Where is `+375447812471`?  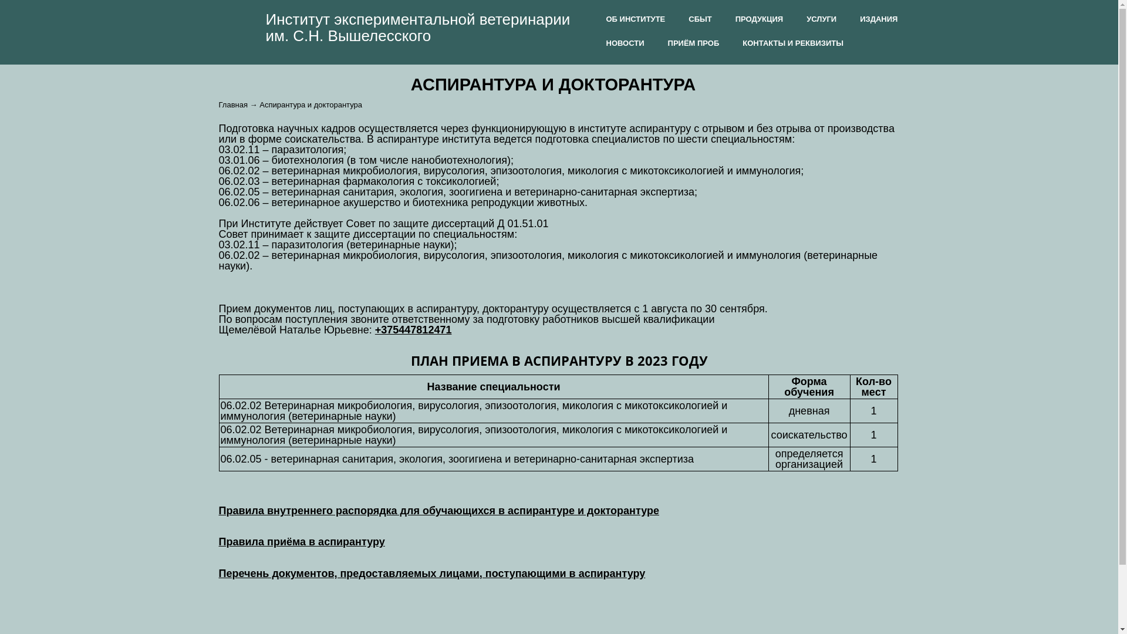
+375447812471 is located at coordinates (413, 330).